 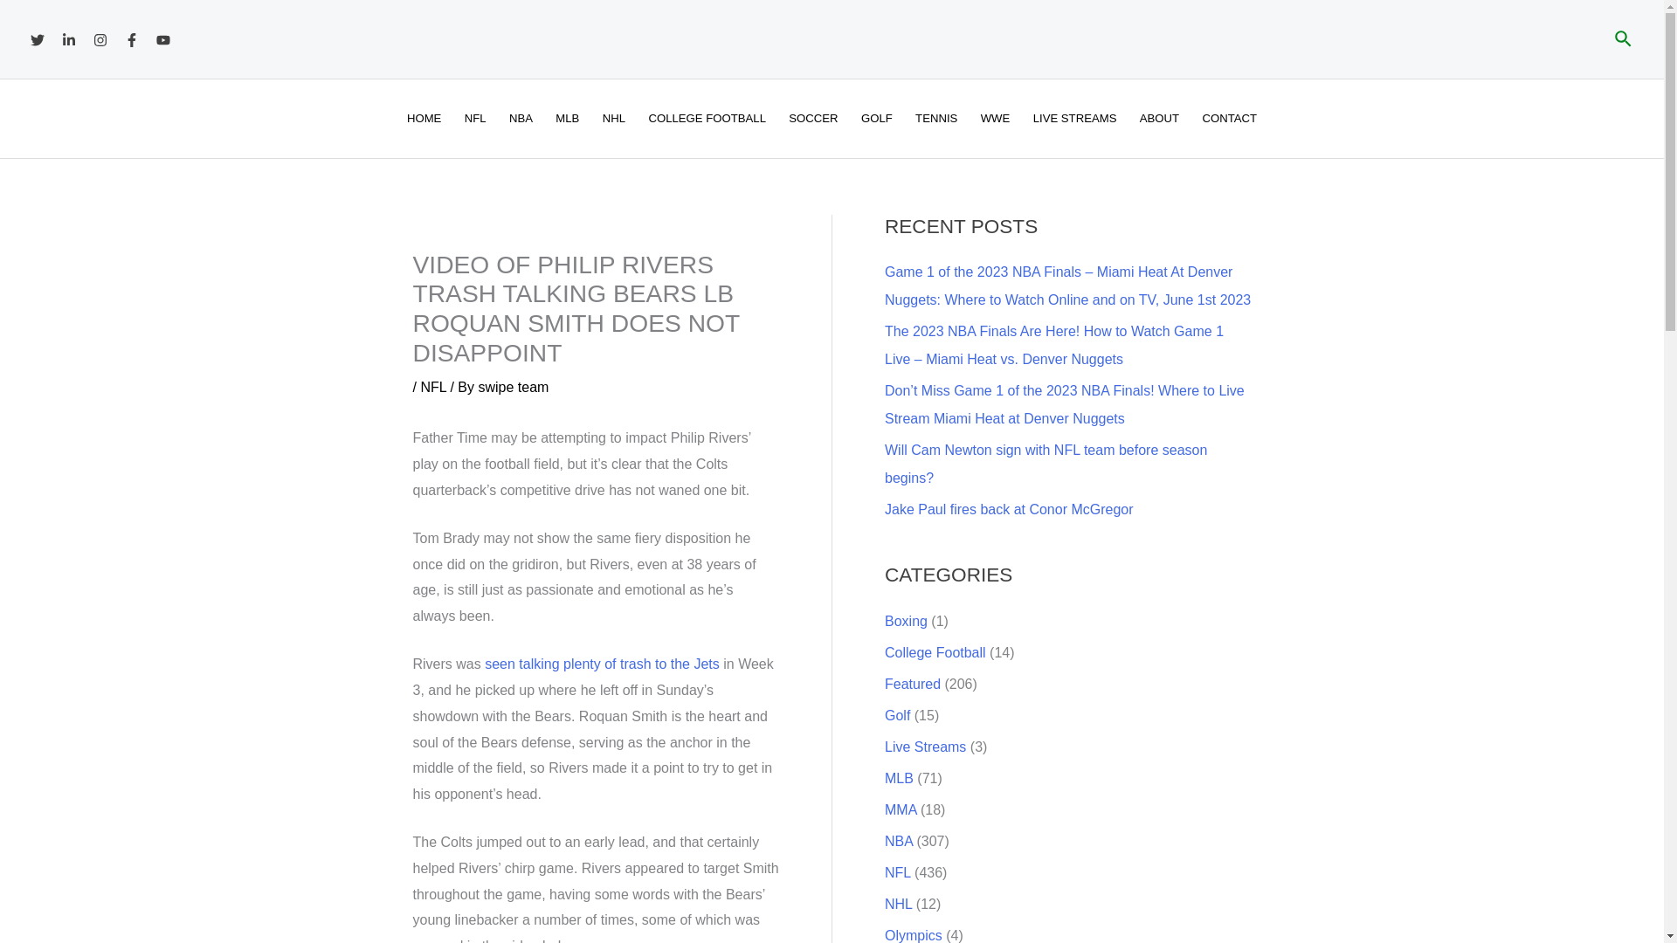 What do you see at coordinates (814, 119) in the screenshot?
I see `SOCCER` at bounding box center [814, 119].